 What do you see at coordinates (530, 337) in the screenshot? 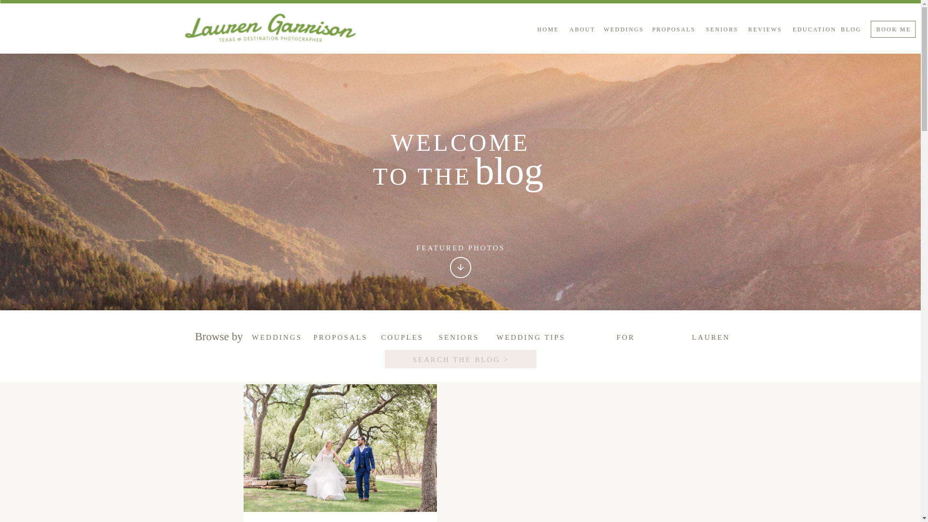
I see `WEDDING TIPS` at bounding box center [530, 337].